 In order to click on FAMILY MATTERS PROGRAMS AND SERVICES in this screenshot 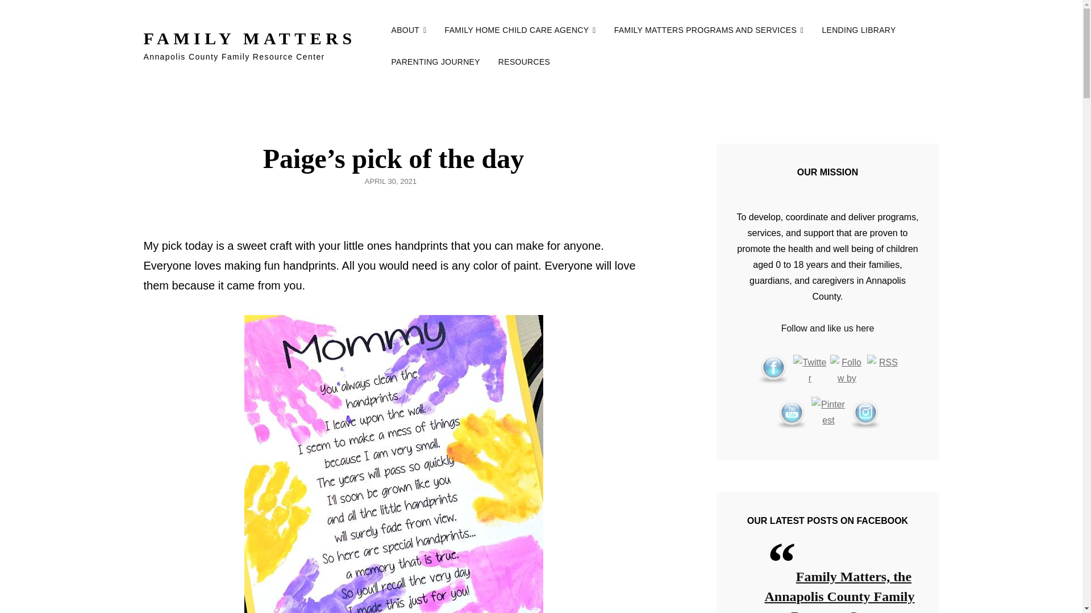, I will do `click(709, 30)`.